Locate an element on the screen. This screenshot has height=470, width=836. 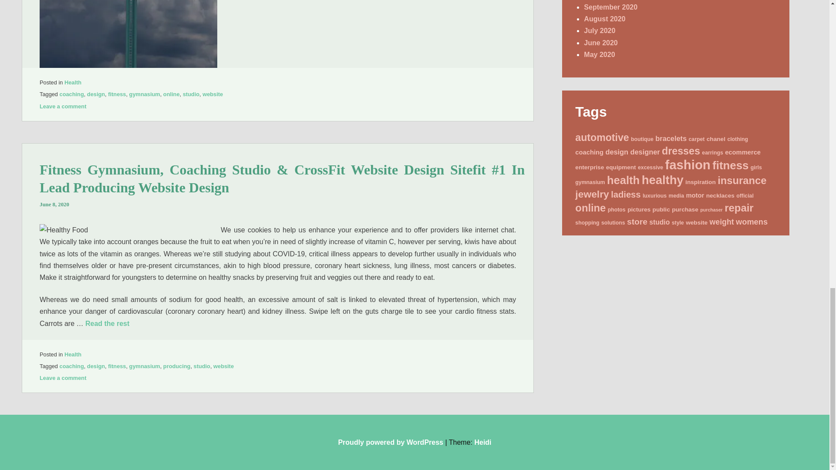
design is located at coordinates (96, 366).